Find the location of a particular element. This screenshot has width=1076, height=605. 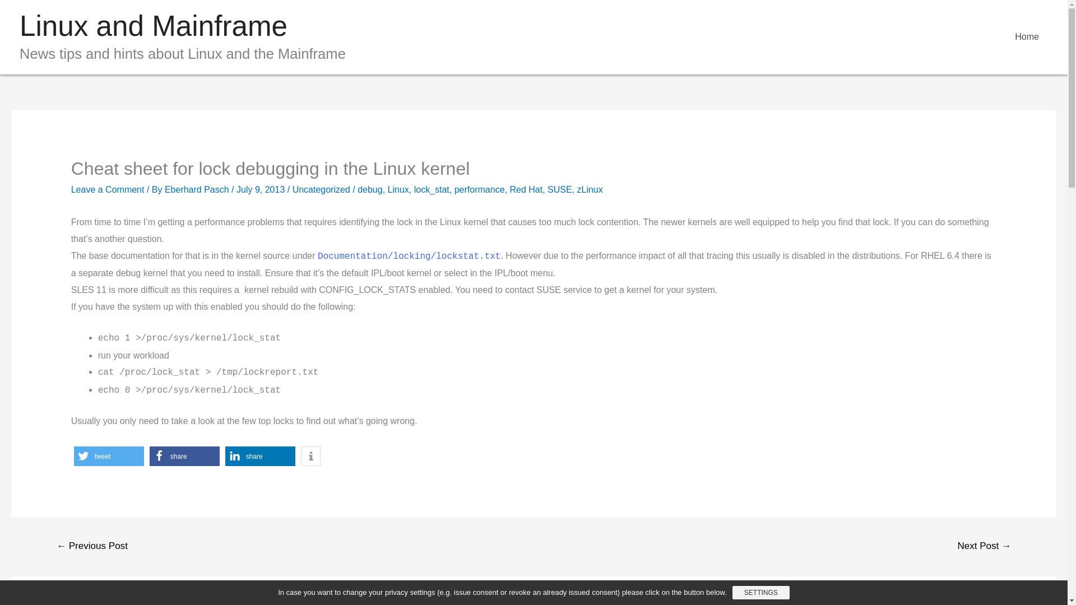

zLinux is located at coordinates (590, 189).